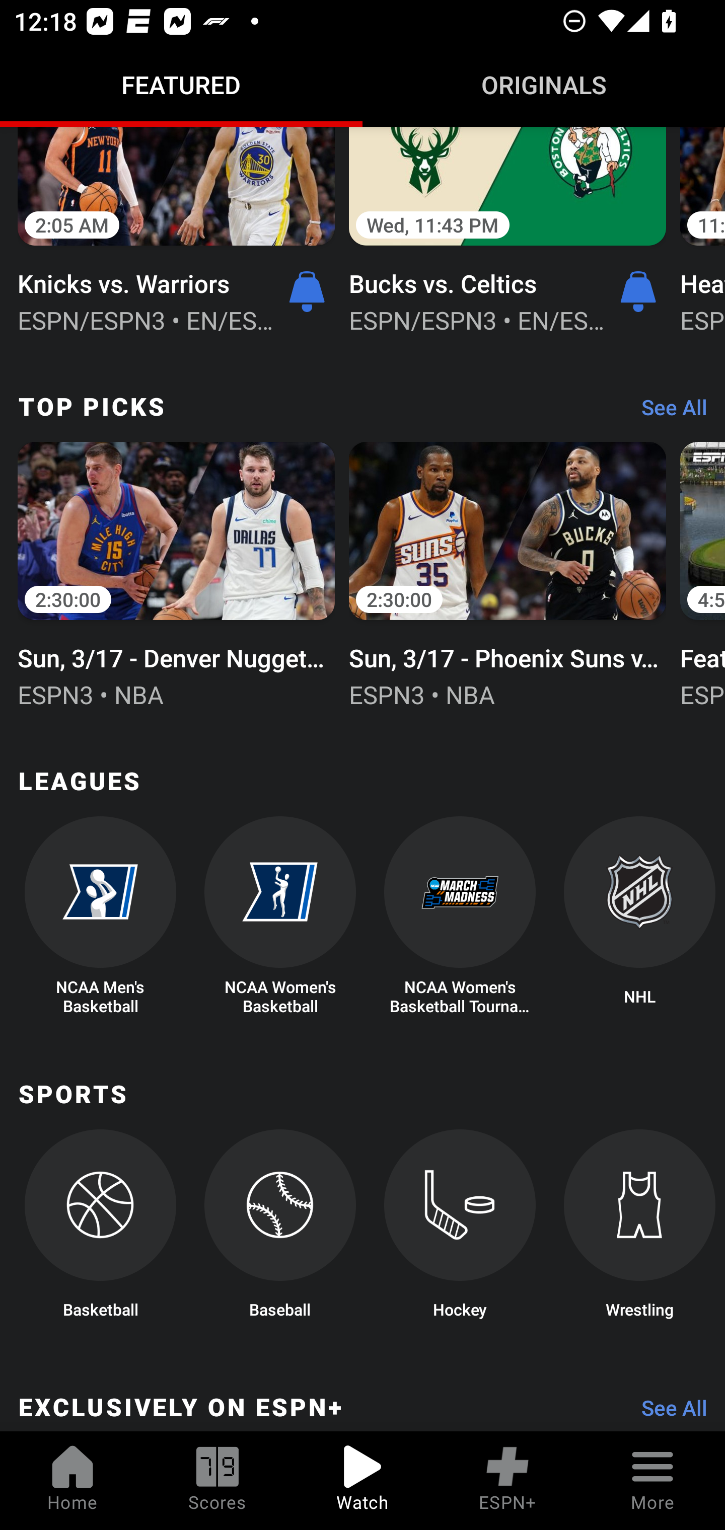  What do you see at coordinates (667, 1411) in the screenshot?
I see `See All` at bounding box center [667, 1411].